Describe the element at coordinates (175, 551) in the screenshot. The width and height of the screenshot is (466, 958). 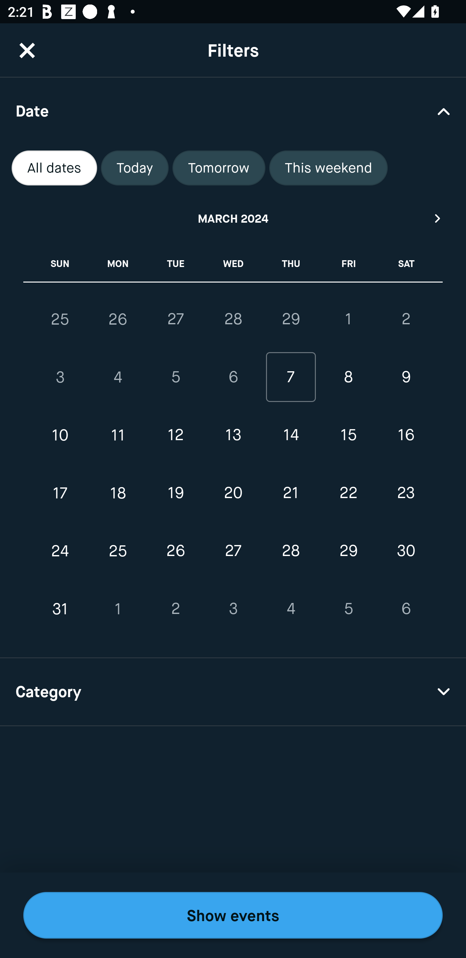
I see `26` at that location.